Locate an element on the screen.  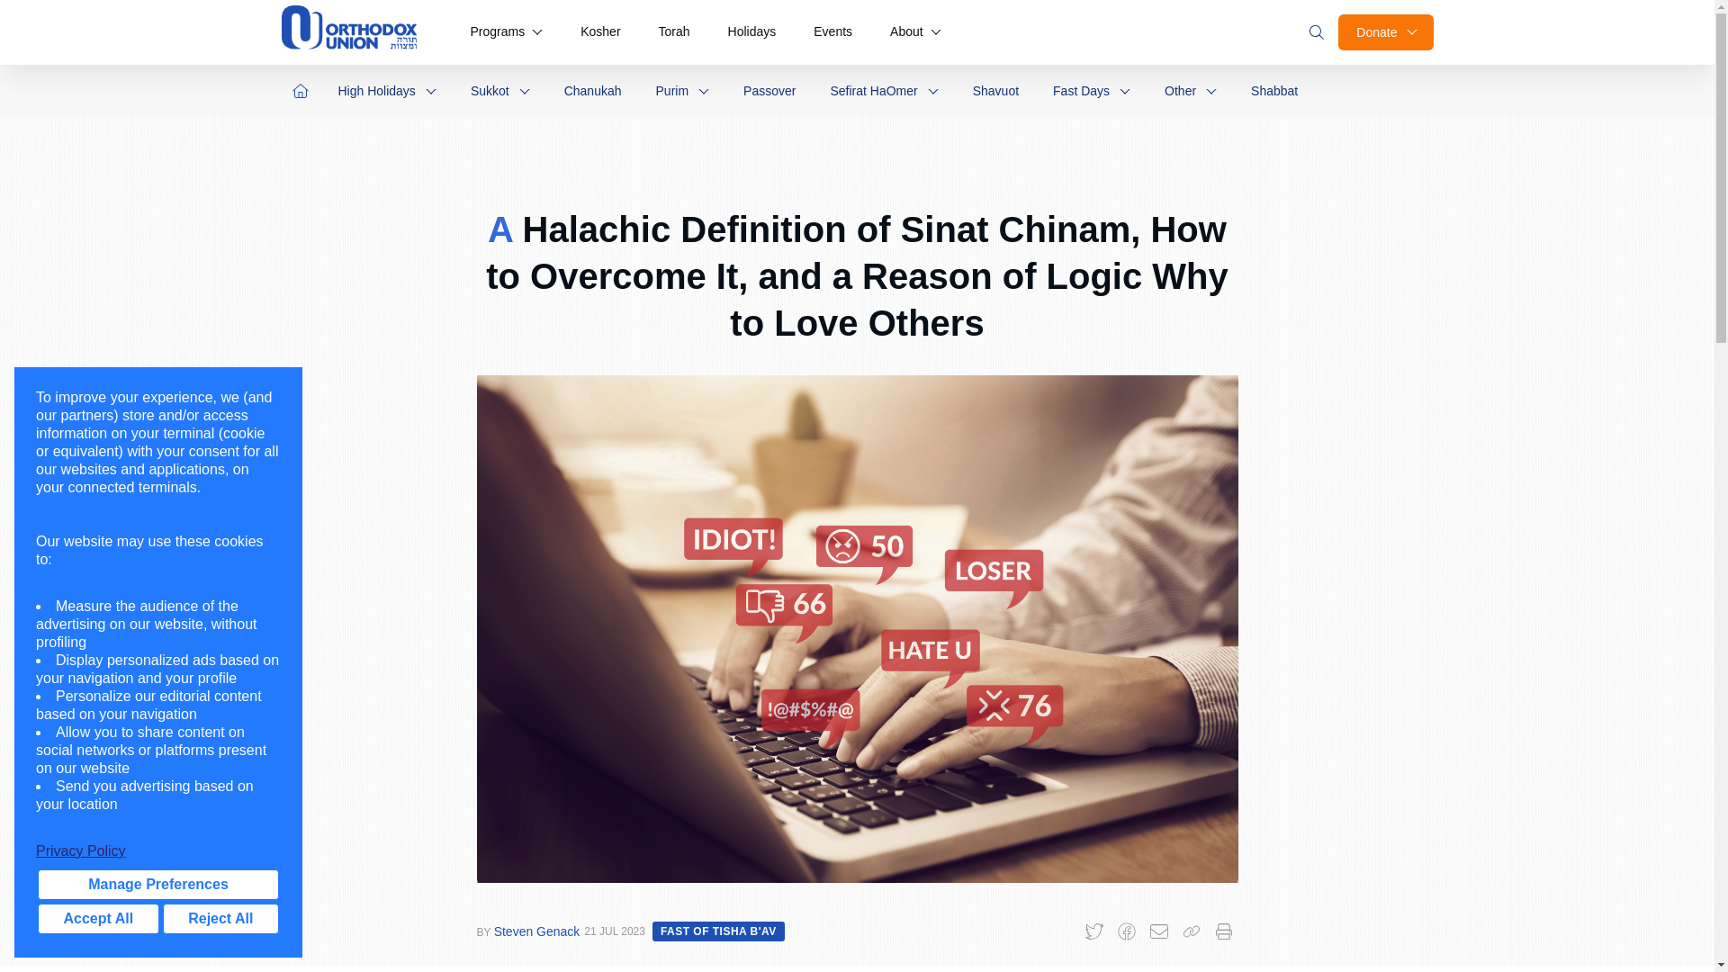
Programs is located at coordinates (506, 32).